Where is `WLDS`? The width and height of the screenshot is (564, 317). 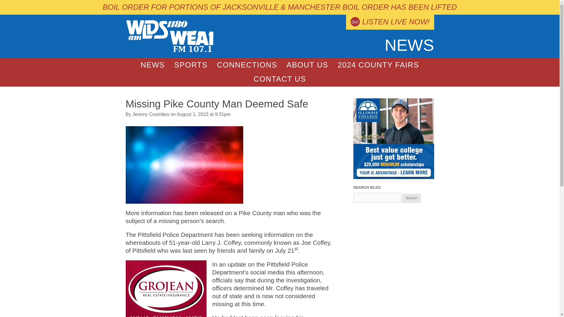
WLDS is located at coordinates (170, 51).